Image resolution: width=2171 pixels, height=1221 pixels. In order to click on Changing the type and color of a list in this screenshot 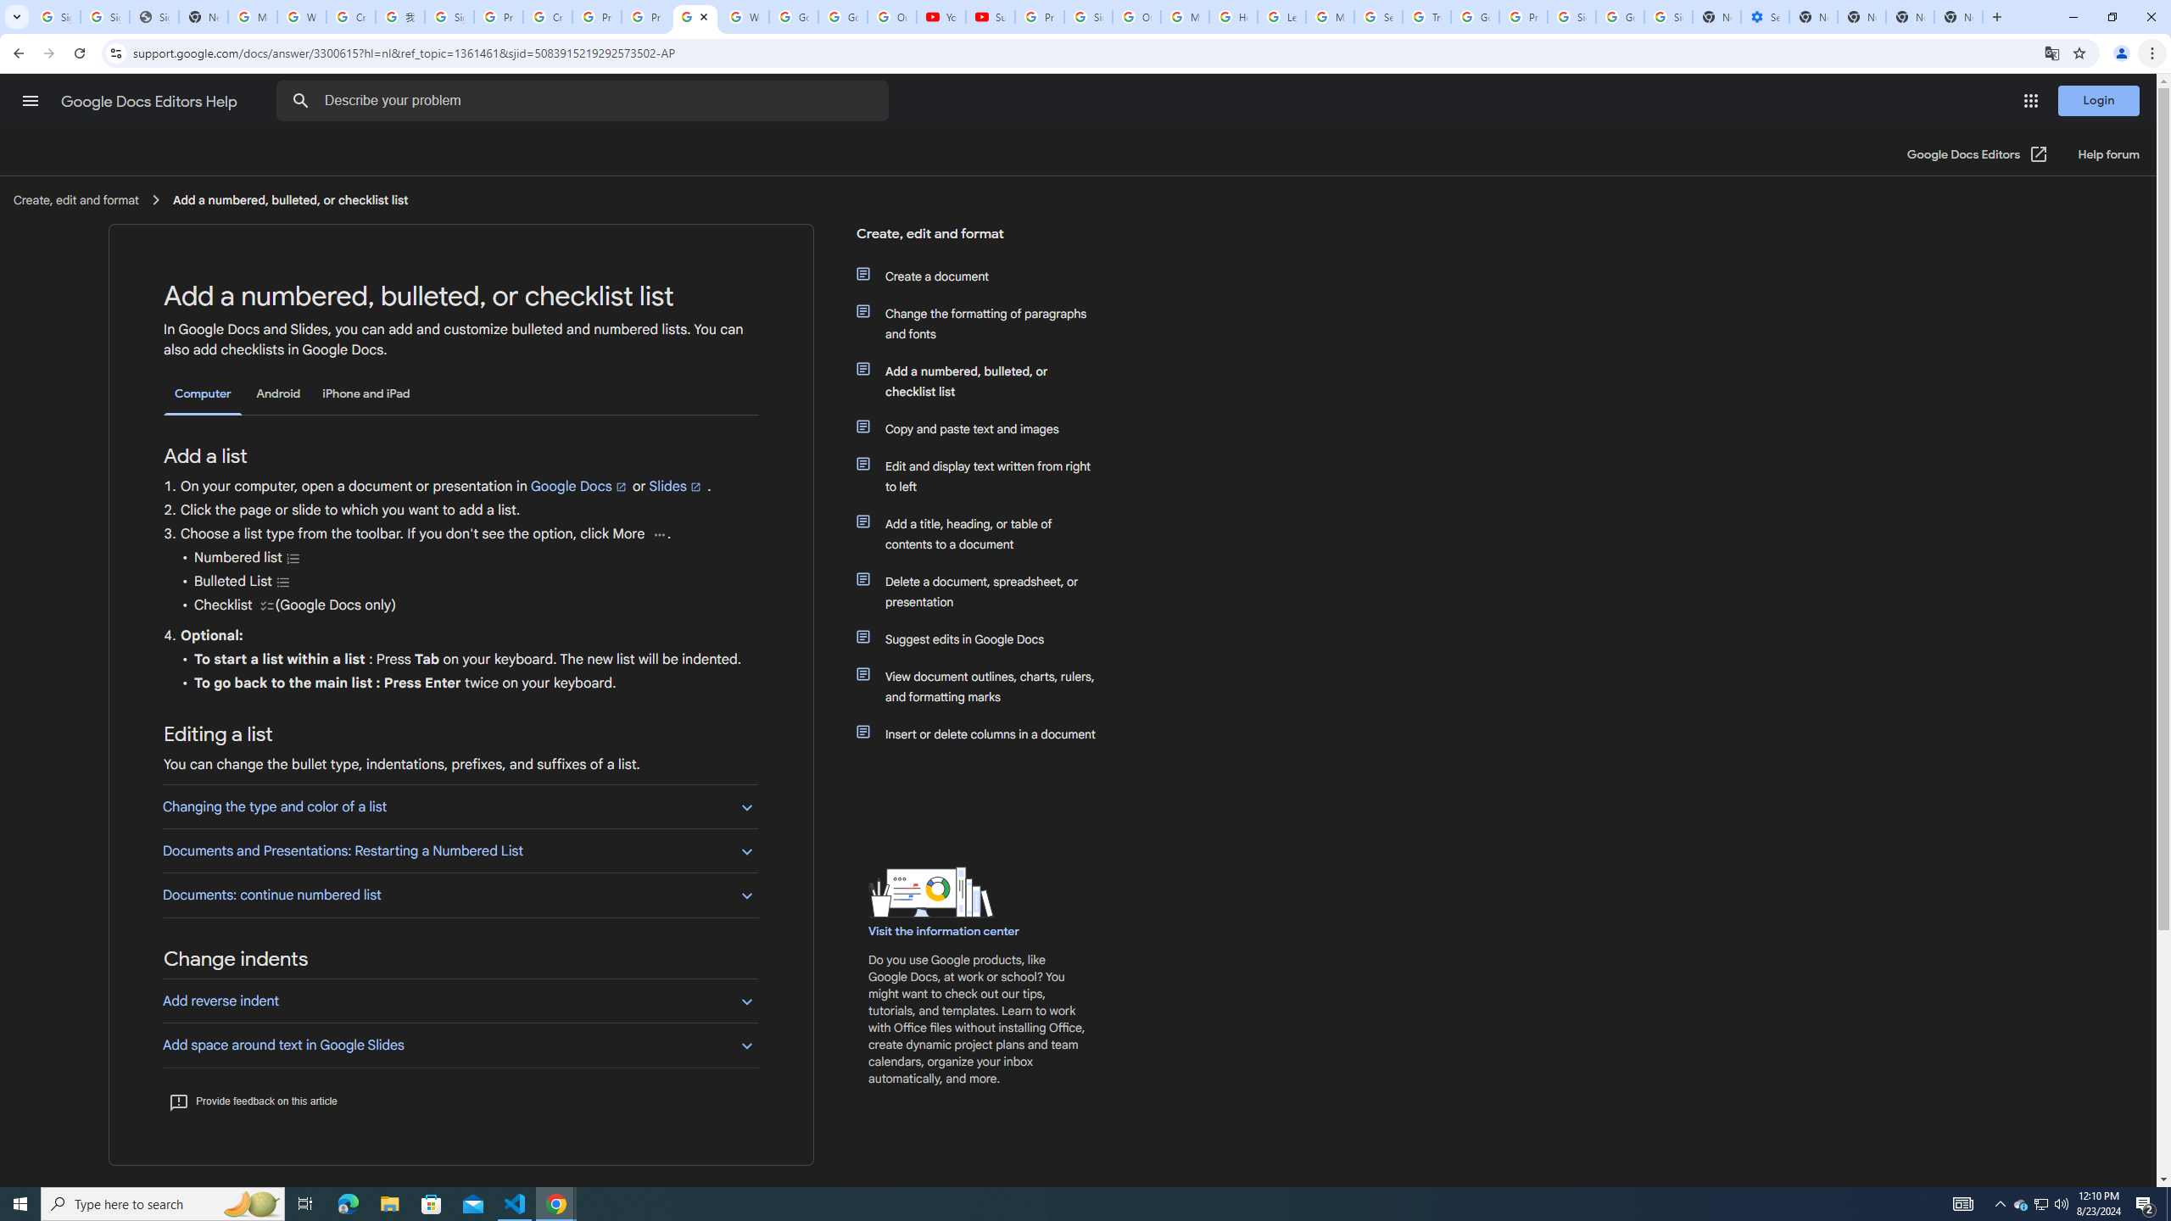, I will do `click(460, 806)`.